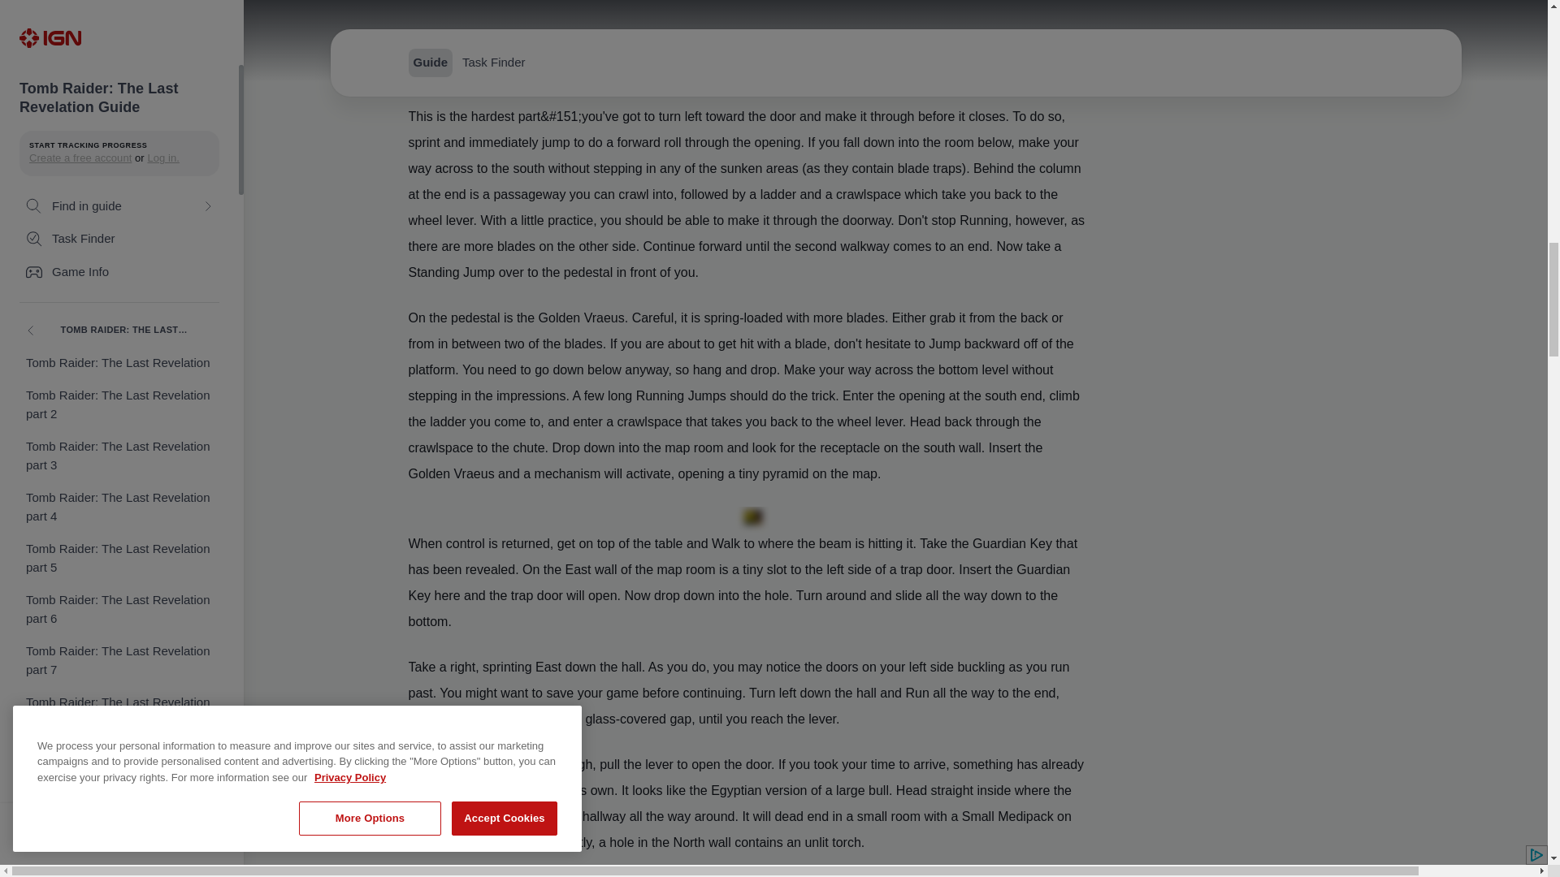 The image size is (1560, 877). Describe the element at coordinates (119, 83) in the screenshot. I see `Tomb Raider: The Last Revelation part 30` at that location.